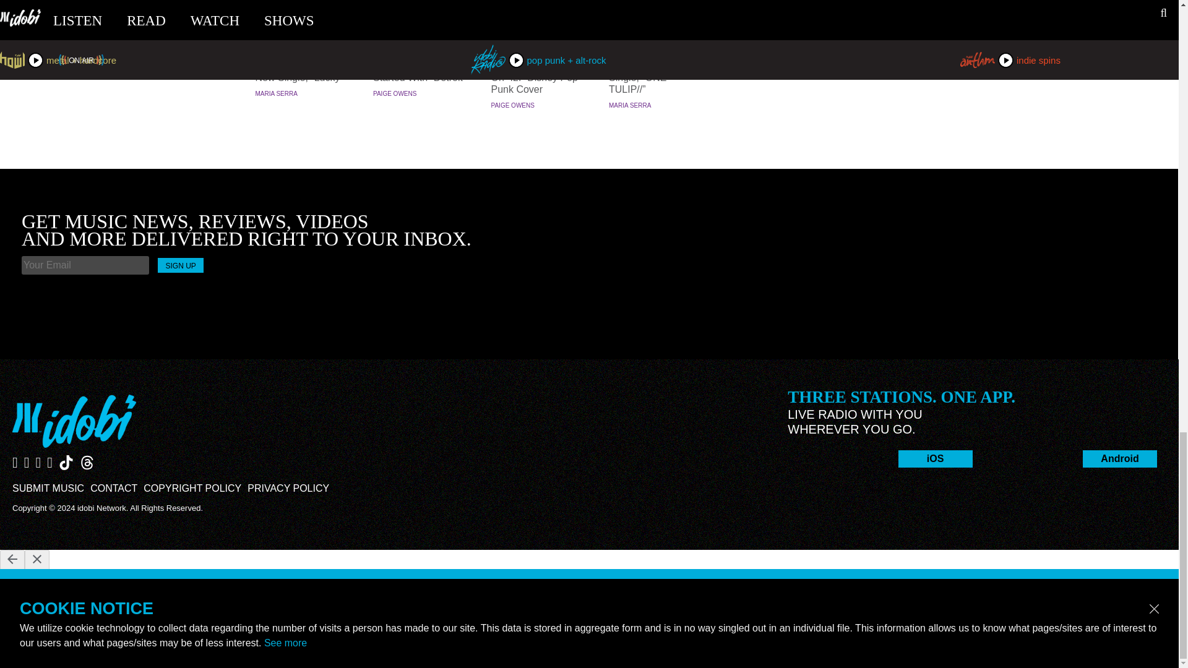  I want to click on PAIGE OWENS, so click(513, 105).